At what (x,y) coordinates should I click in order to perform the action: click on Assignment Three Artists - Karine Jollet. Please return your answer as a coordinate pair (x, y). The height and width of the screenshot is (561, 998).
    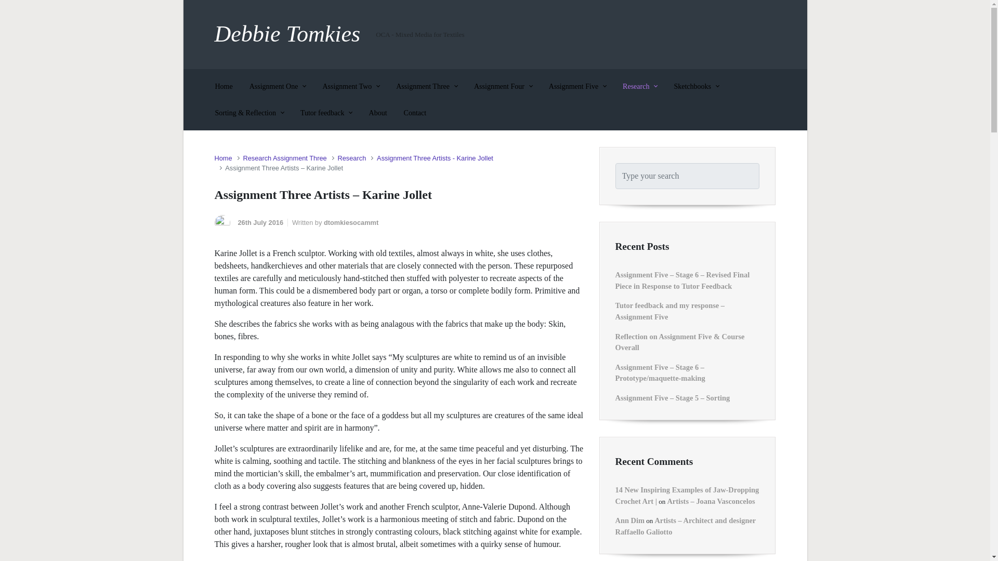
    Looking at the image, I should click on (435, 158).